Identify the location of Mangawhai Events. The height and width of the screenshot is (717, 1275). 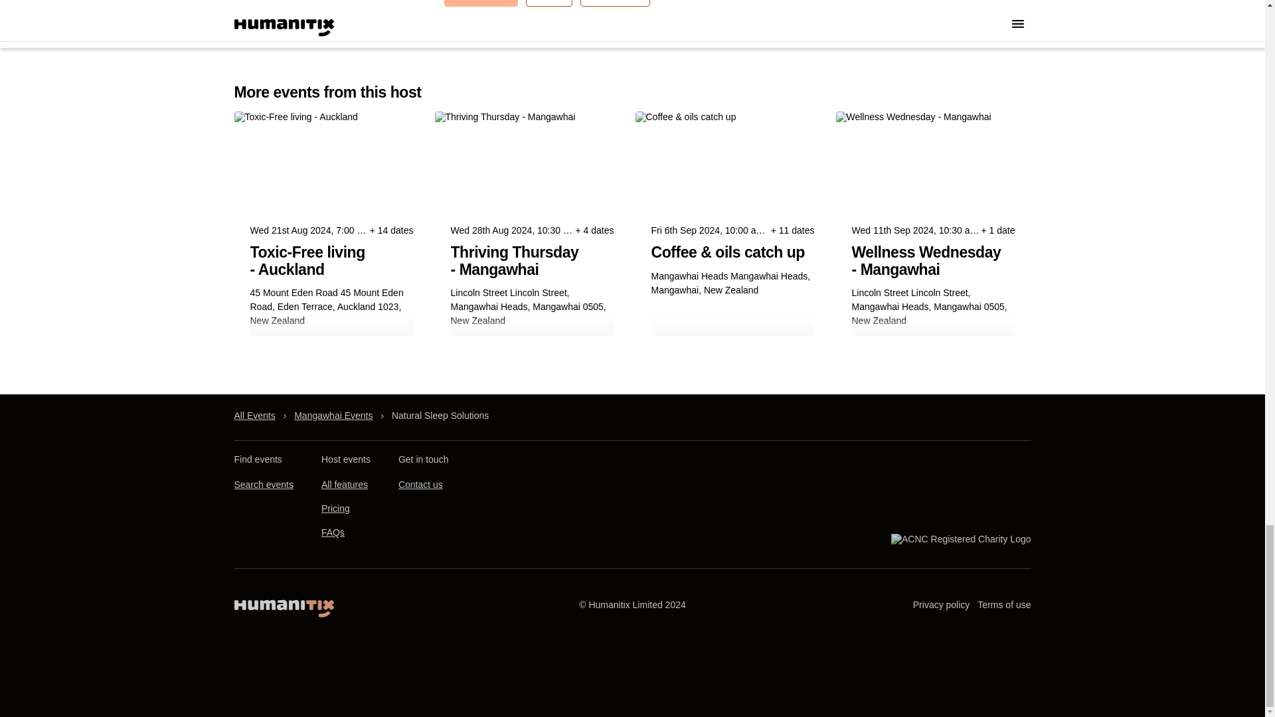
(333, 416).